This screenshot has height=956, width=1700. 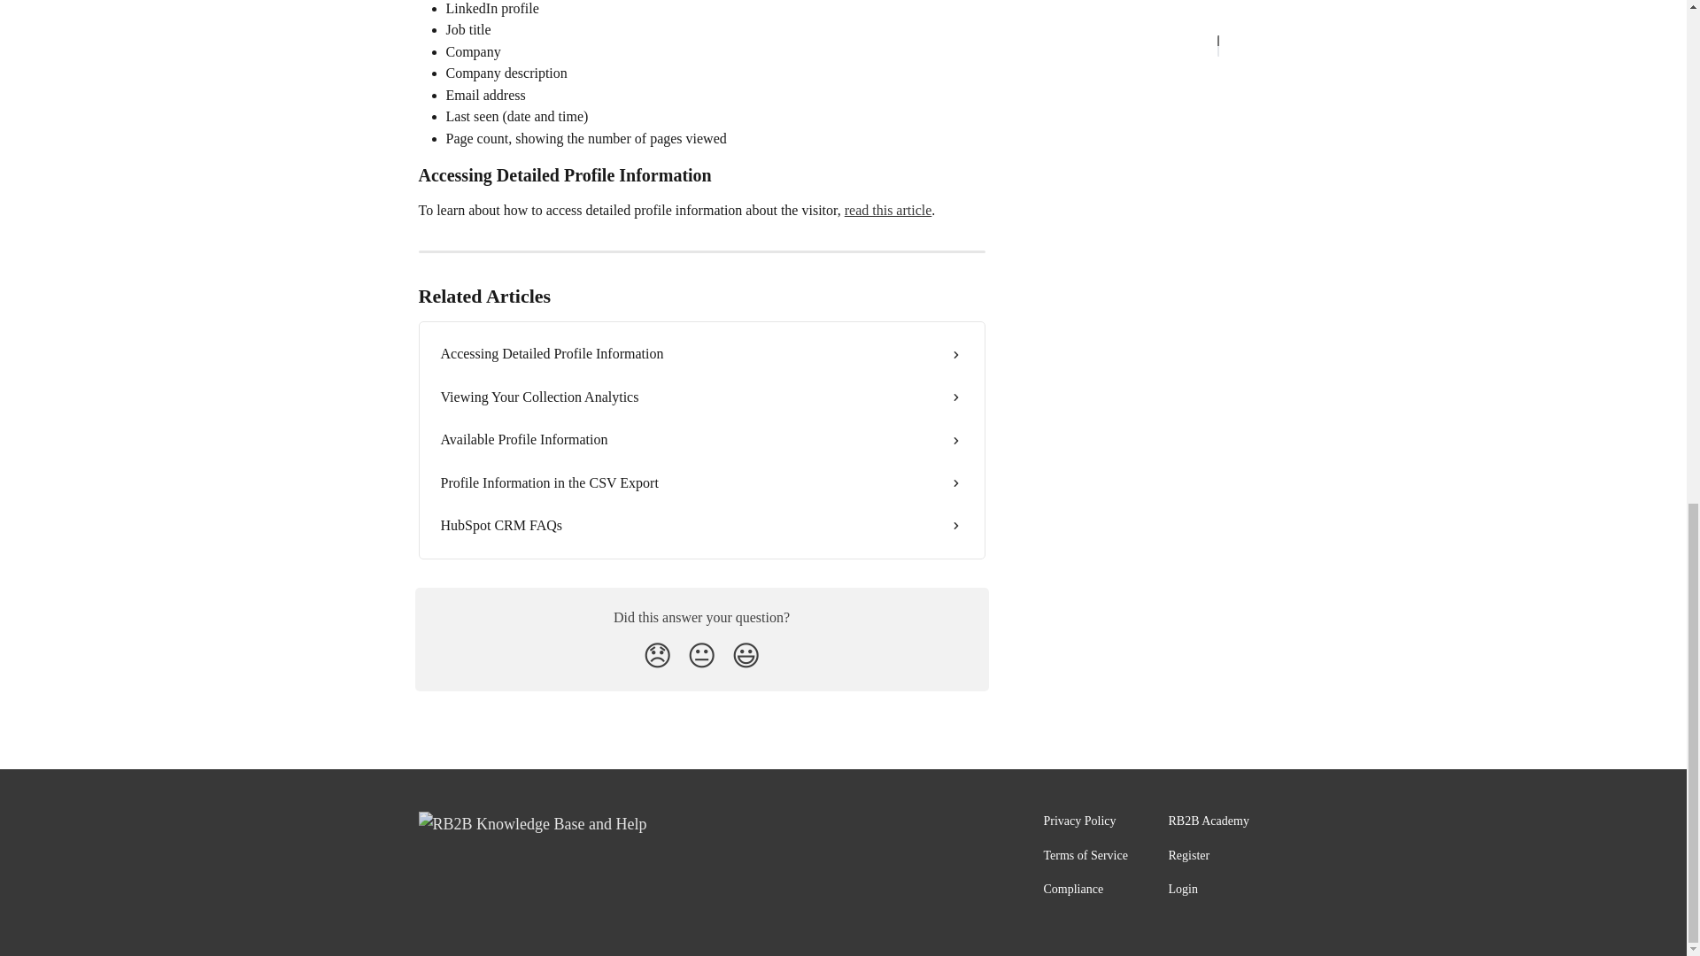 I want to click on read this article, so click(x=888, y=210).